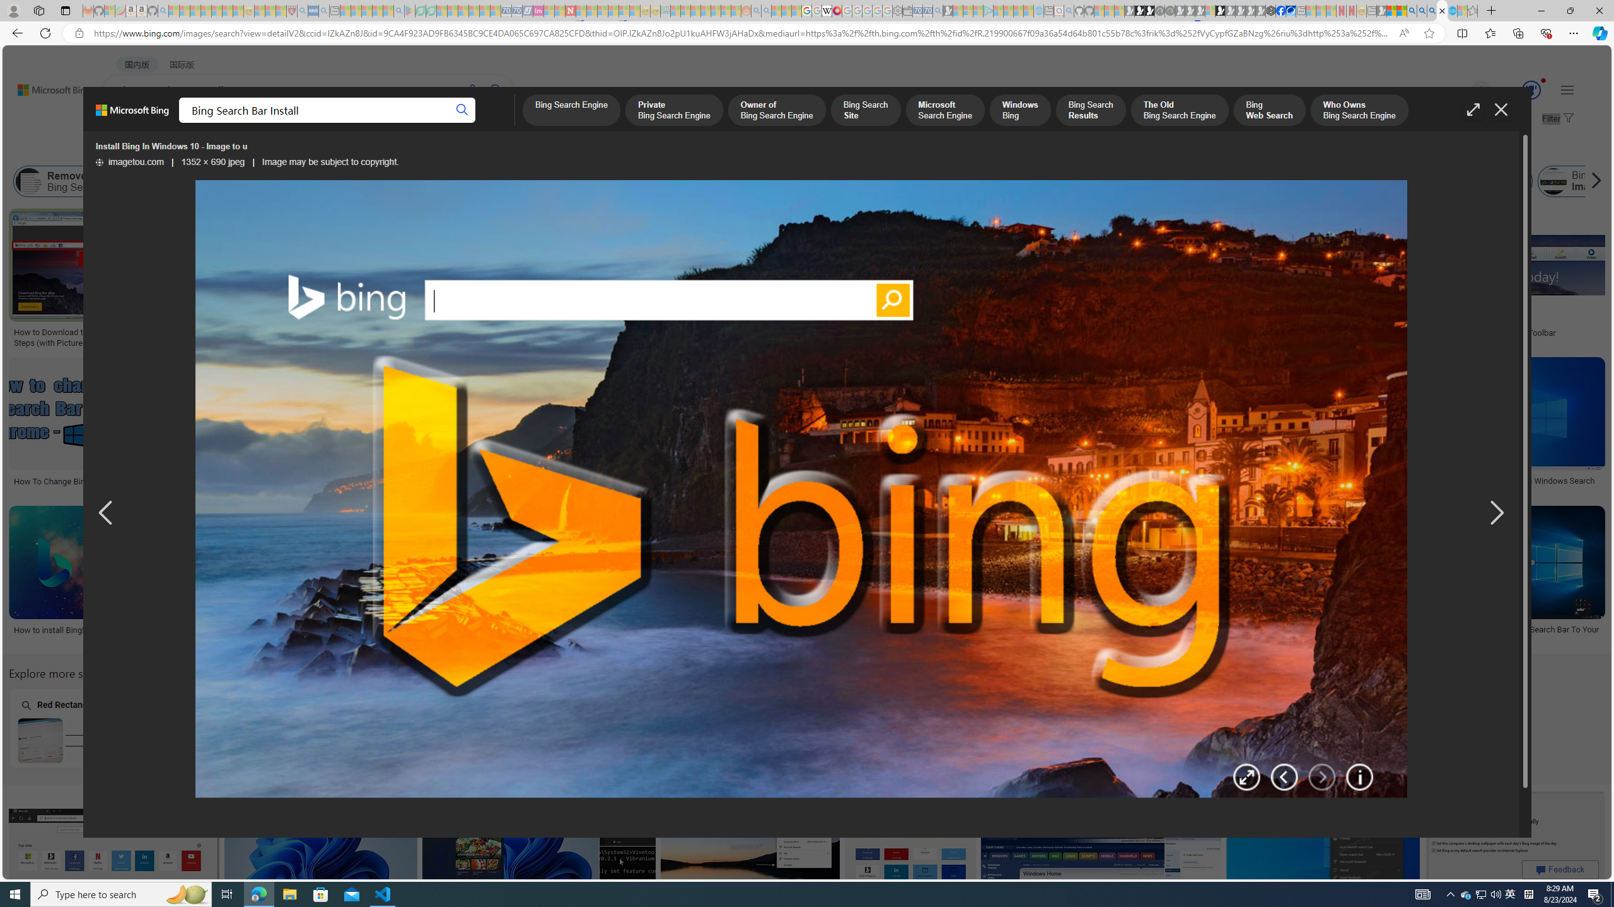 This screenshot has height=907, width=1614. Describe the element at coordinates (1531, 89) in the screenshot. I see `AutomationID: serp_medal_svg` at that location.